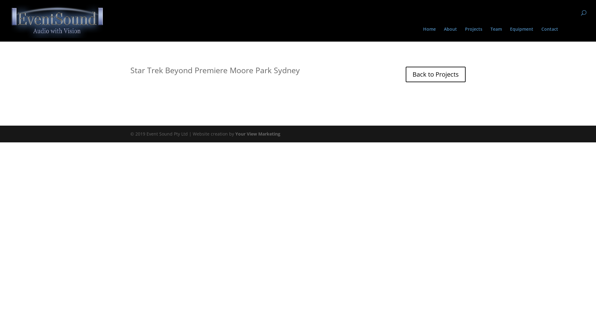  What do you see at coordinates (521, 34) in the screenshot?
I see `Equipment` at bounding box center [521, 34].